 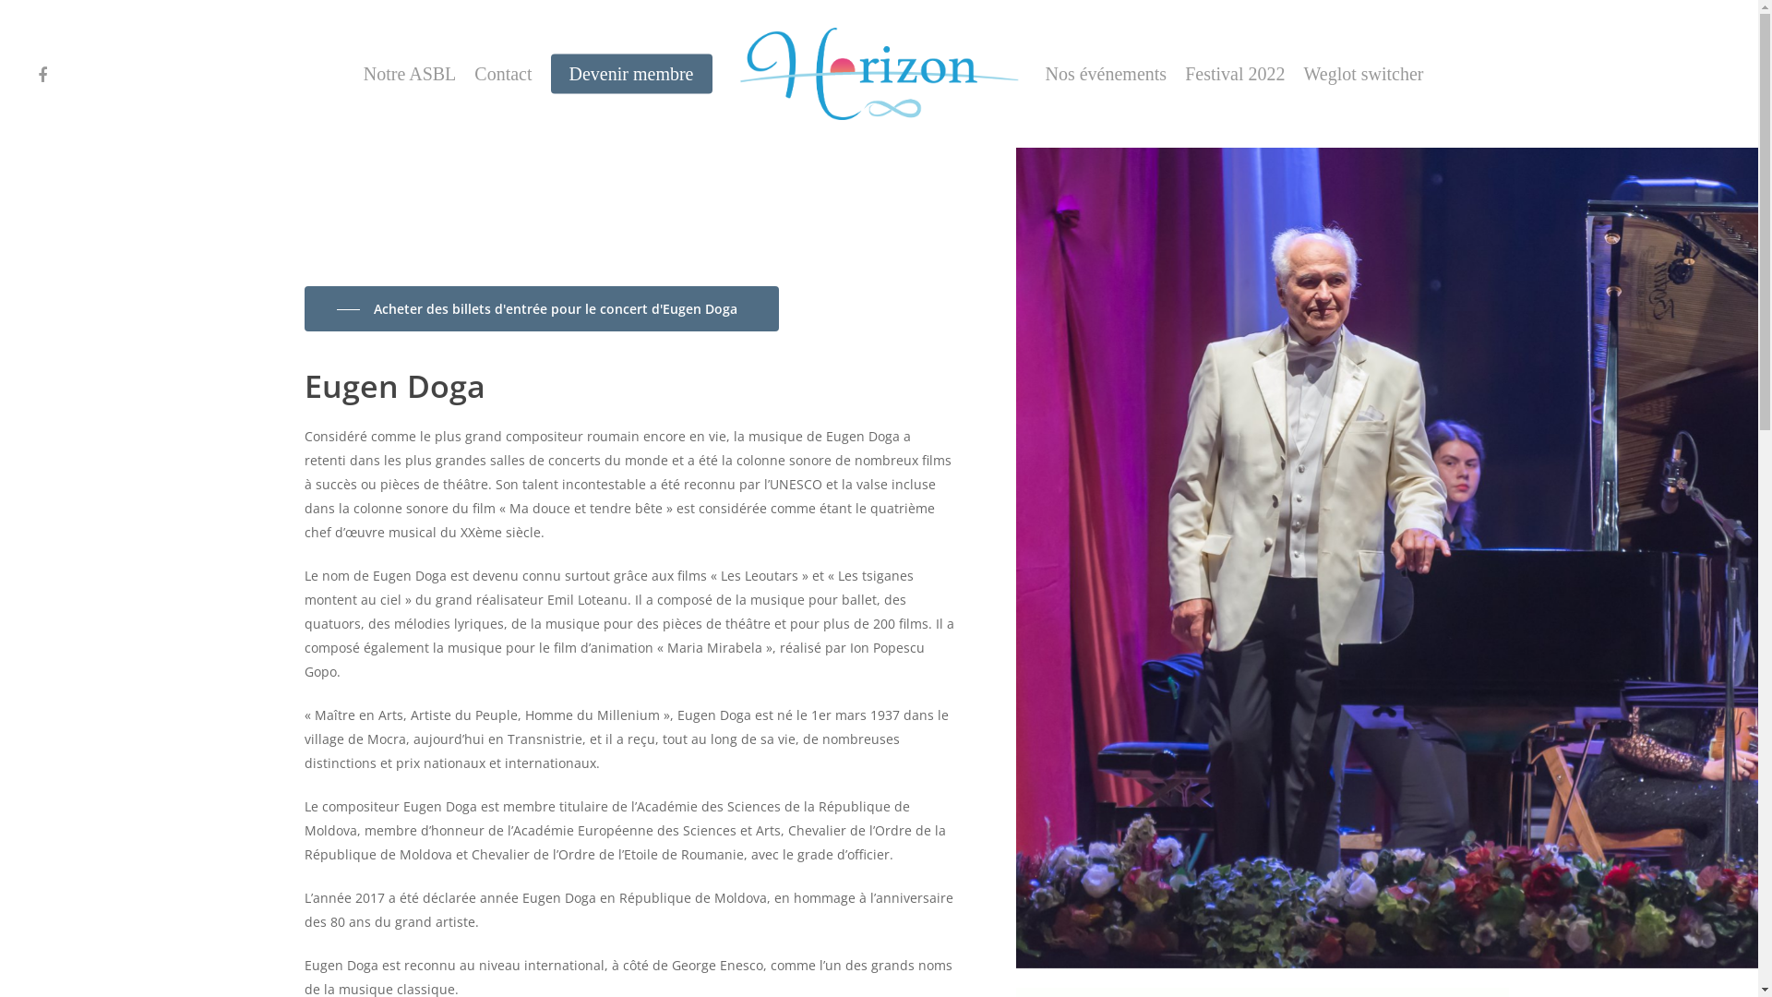 I want to click on Devenir membre, so click(x=631, y=74).